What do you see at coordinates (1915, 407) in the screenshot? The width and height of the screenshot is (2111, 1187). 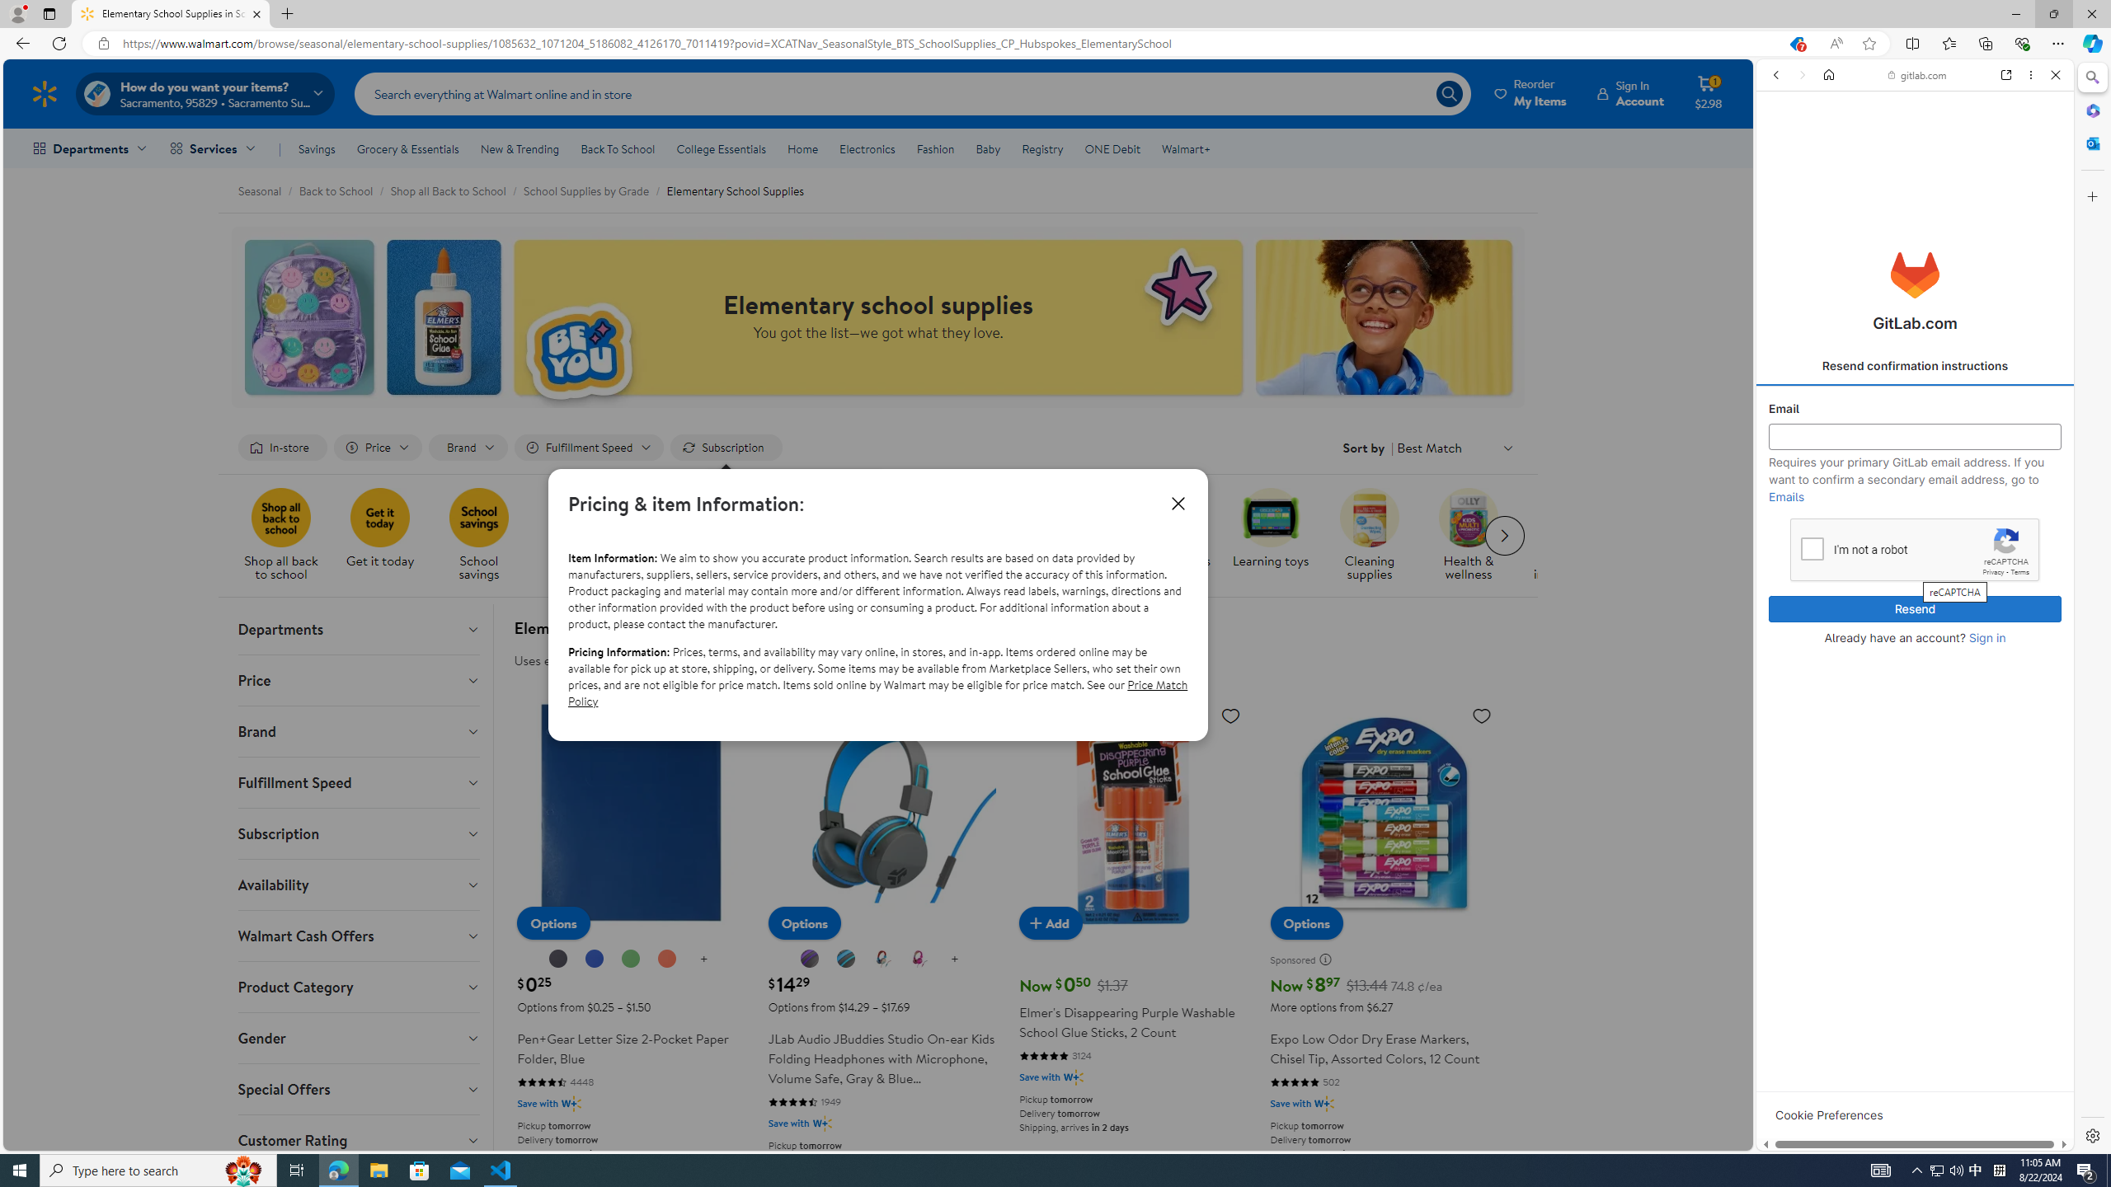 I see `Login` at bounding box center [1915, 407].